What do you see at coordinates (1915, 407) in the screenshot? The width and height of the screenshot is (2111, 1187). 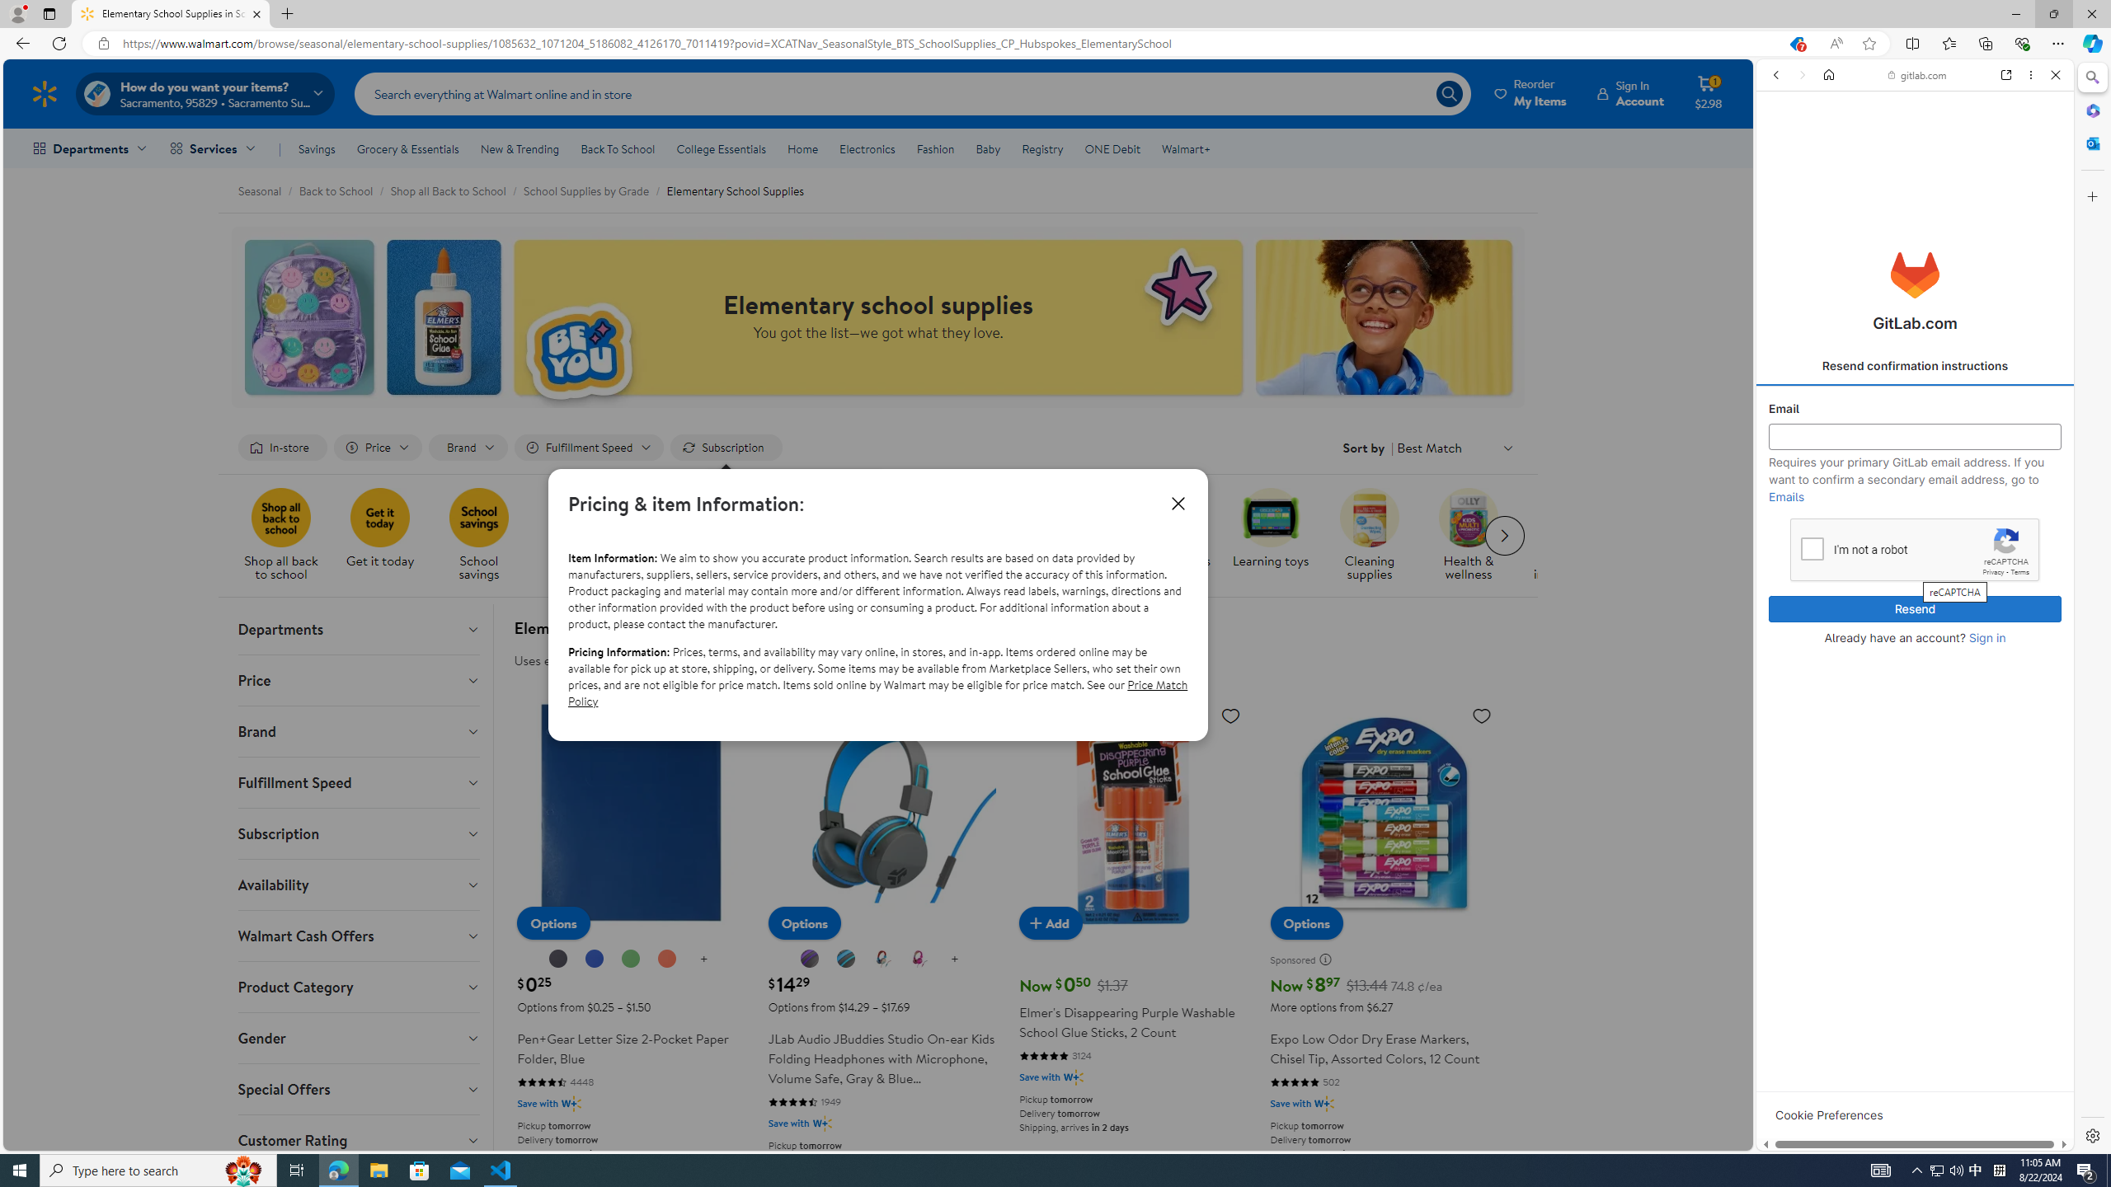 I see `Login` at bounding box center [1915, 407].